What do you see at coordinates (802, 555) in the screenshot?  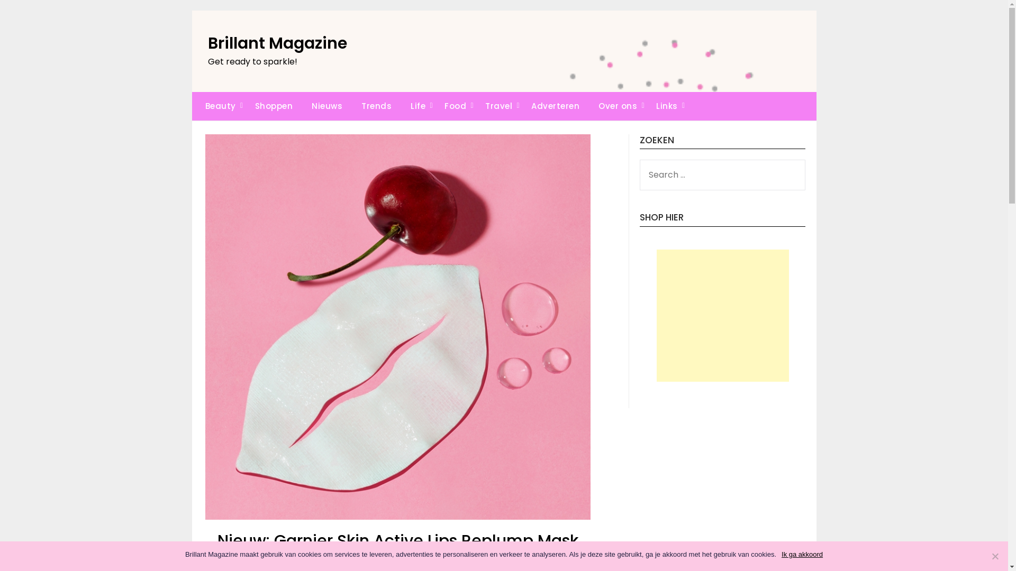 I see `Ik ga akkoord` at bounding box center [802, 555].